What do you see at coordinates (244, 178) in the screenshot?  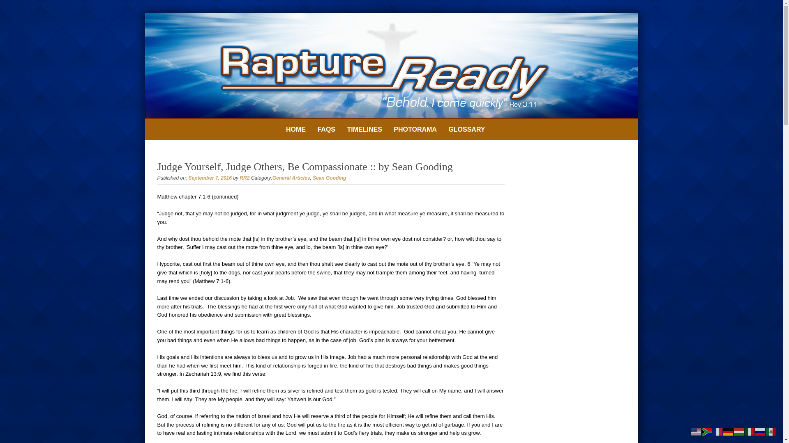 I see `RR2` at bounding box center [244, 178].